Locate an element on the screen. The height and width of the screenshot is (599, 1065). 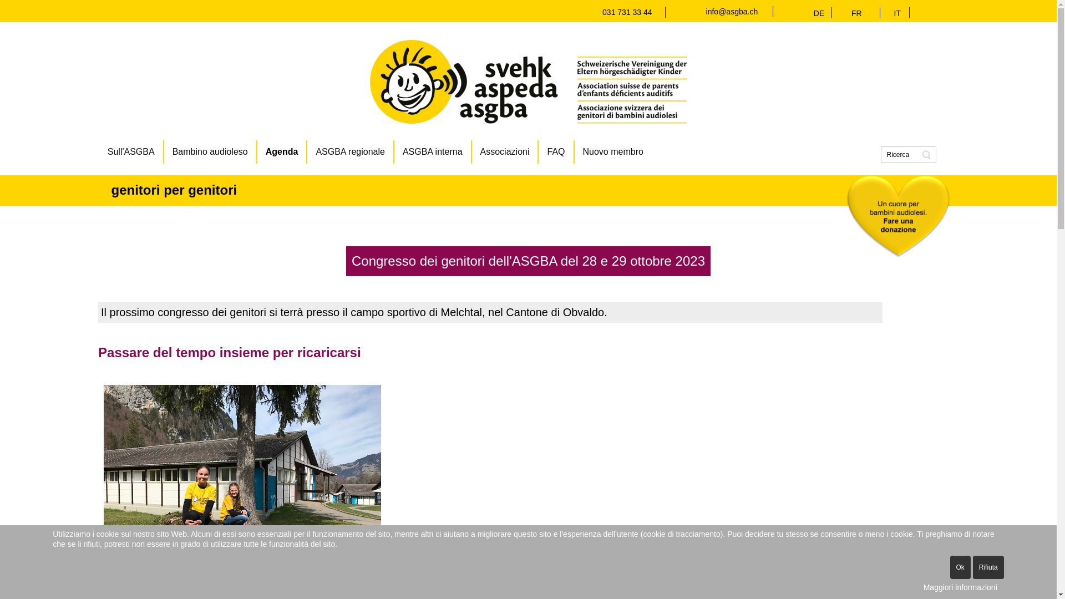
Rifiuta is located at coordinates (988, 567).